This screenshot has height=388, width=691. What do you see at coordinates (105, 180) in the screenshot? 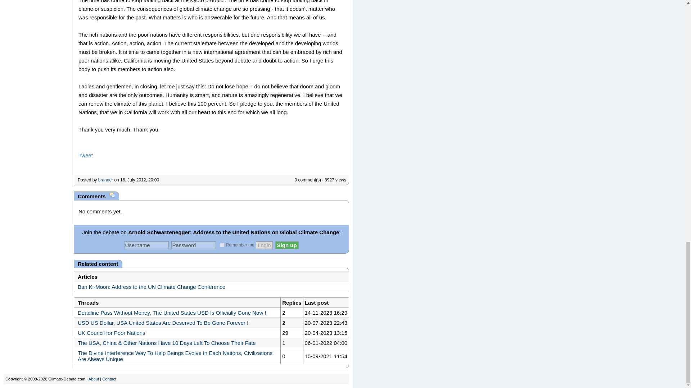
I see `branner` at bounding box center [105, 180].